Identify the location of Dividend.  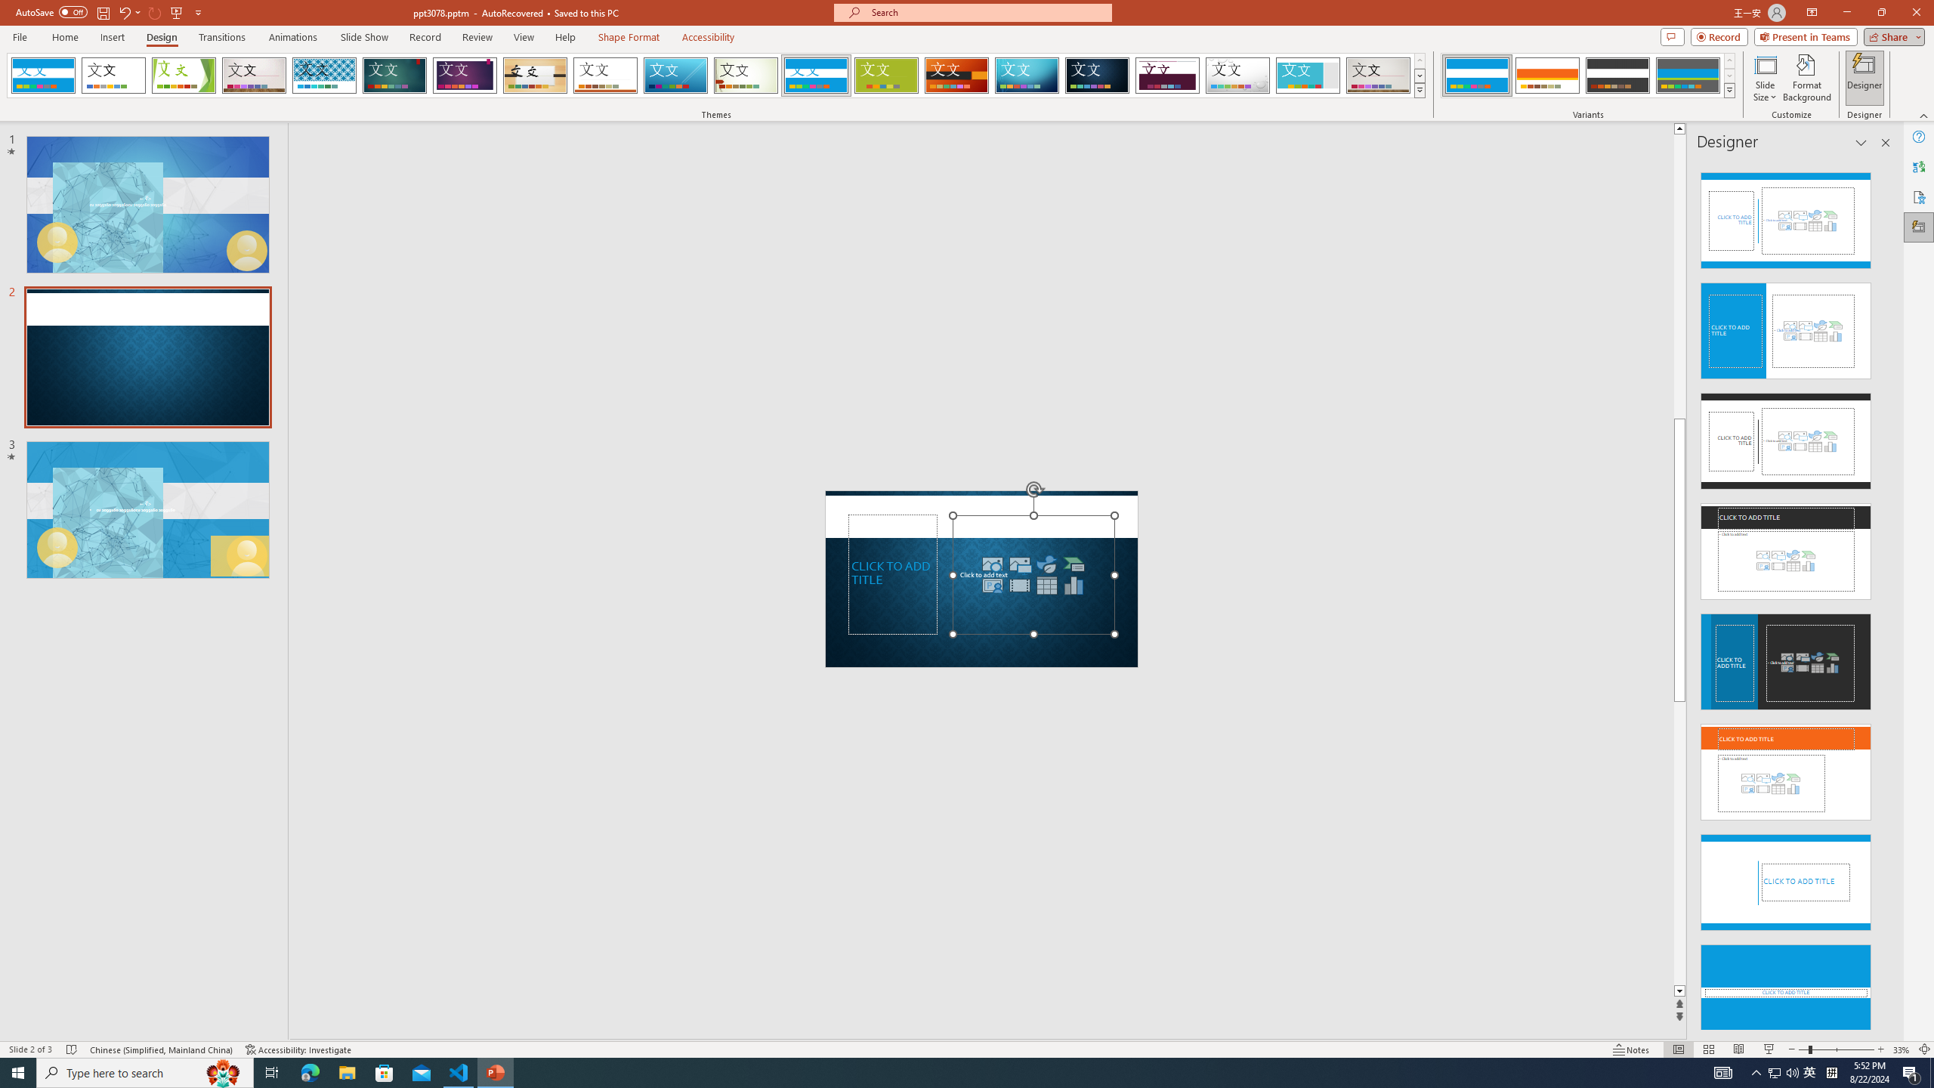
(1168, 76).